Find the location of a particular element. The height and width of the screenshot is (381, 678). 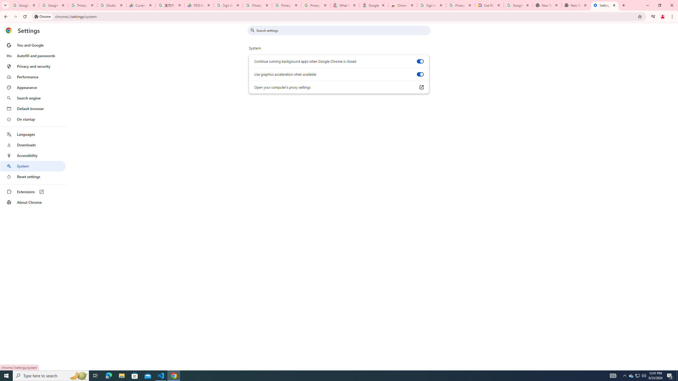

New Tab is located at coordinates (576, 5).